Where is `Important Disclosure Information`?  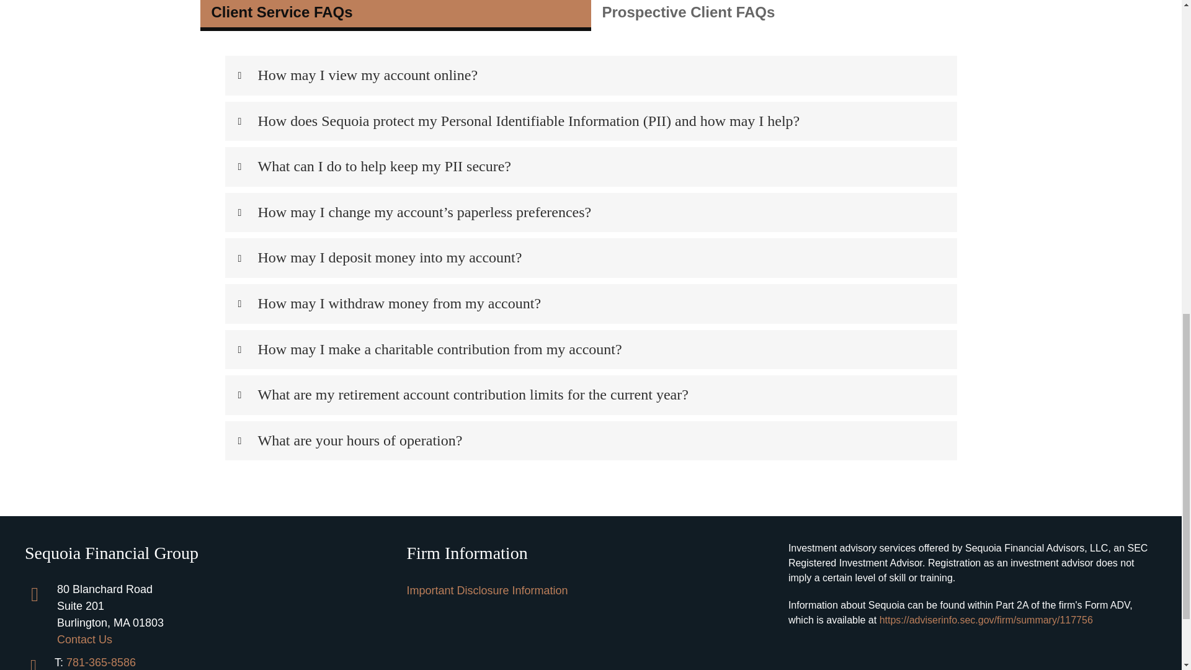
Important Disclosure Information is located at coordinates (486, 591).